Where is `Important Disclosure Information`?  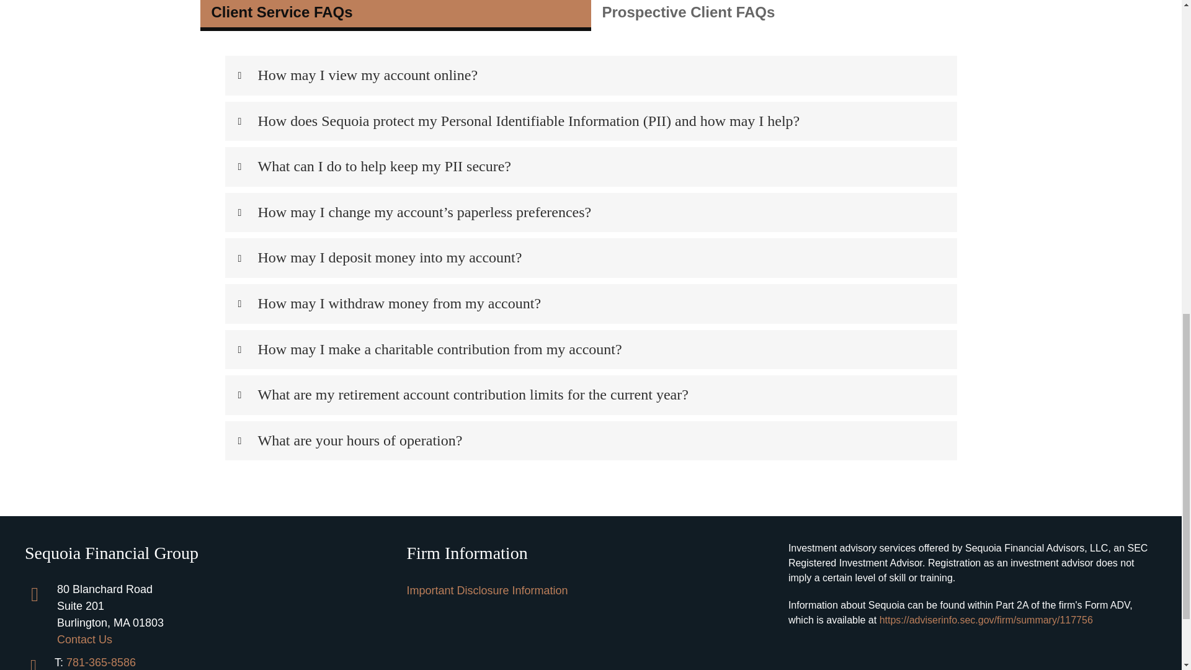
Important Disclosure Information is located at coordinates (486, 591).